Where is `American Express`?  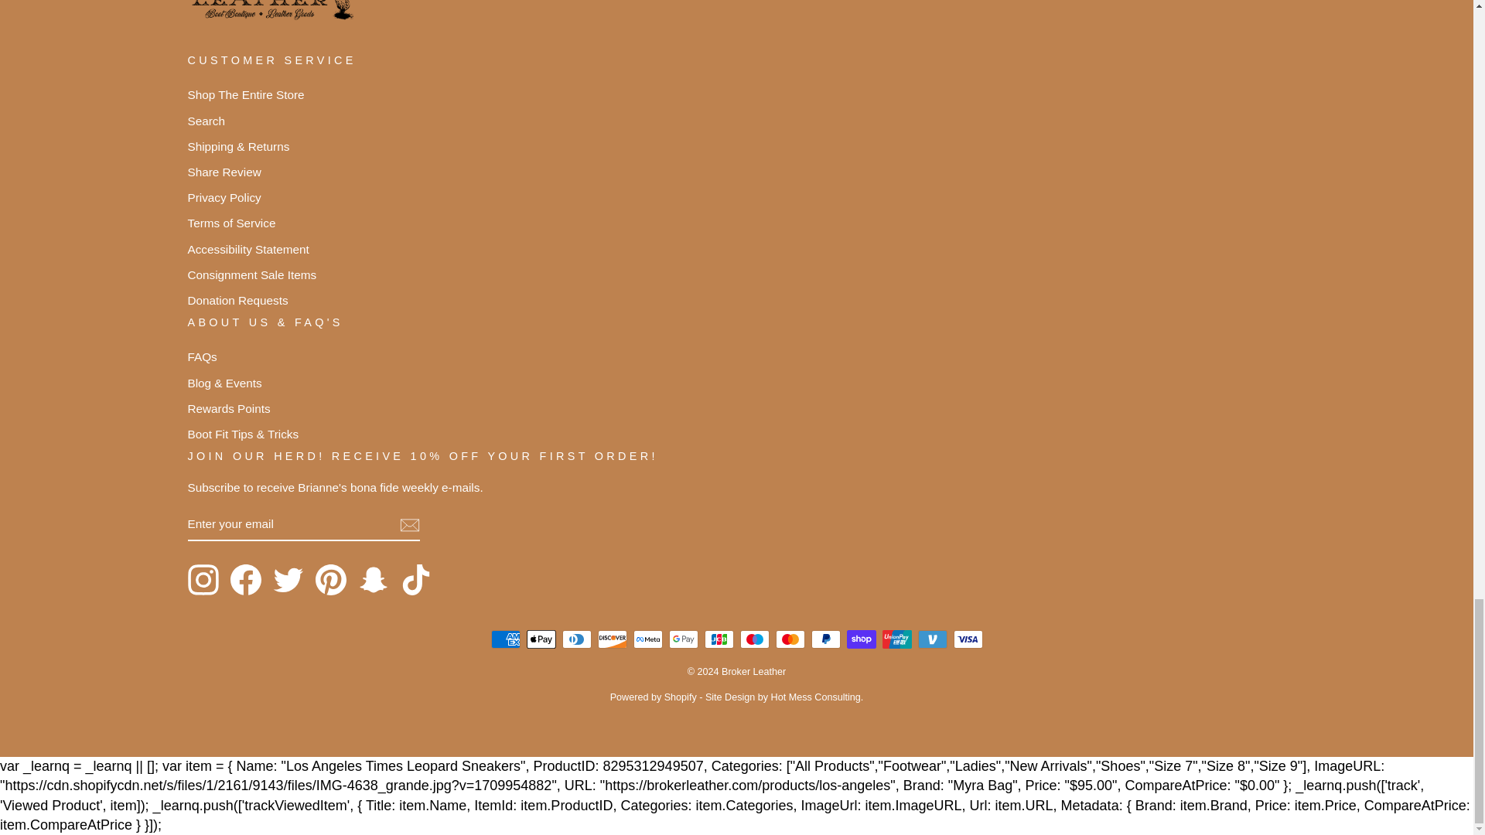
American Express is located at coordinates (504, 639).